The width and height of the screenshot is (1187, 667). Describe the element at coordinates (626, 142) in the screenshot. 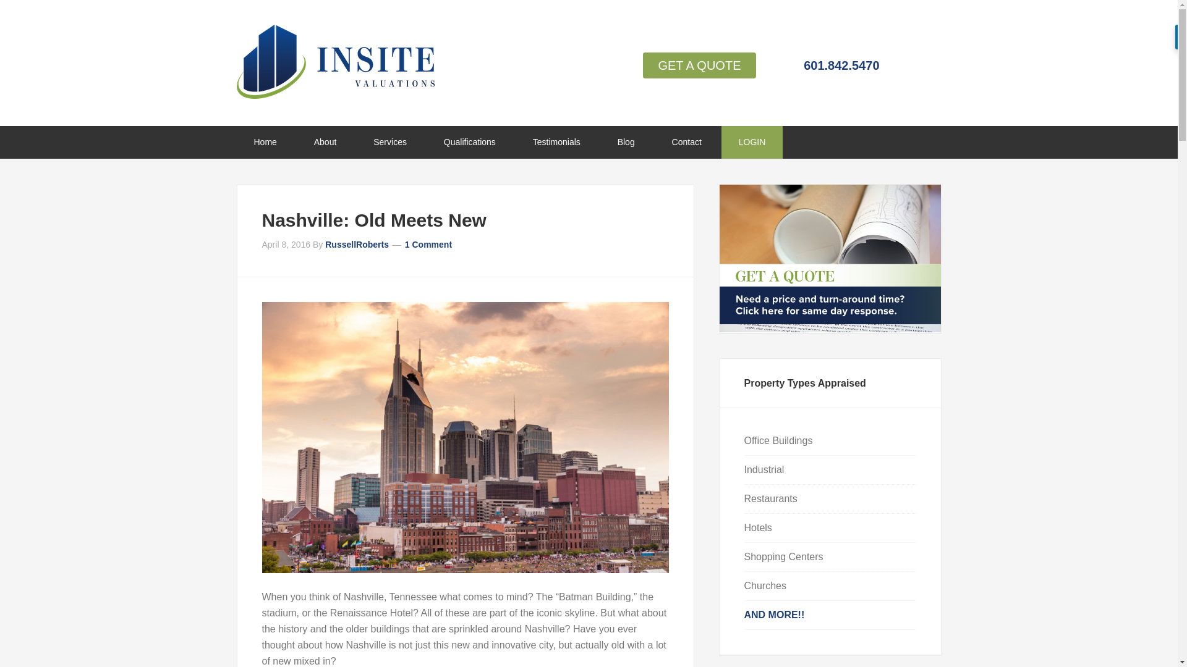

I see `Blog` at that location.